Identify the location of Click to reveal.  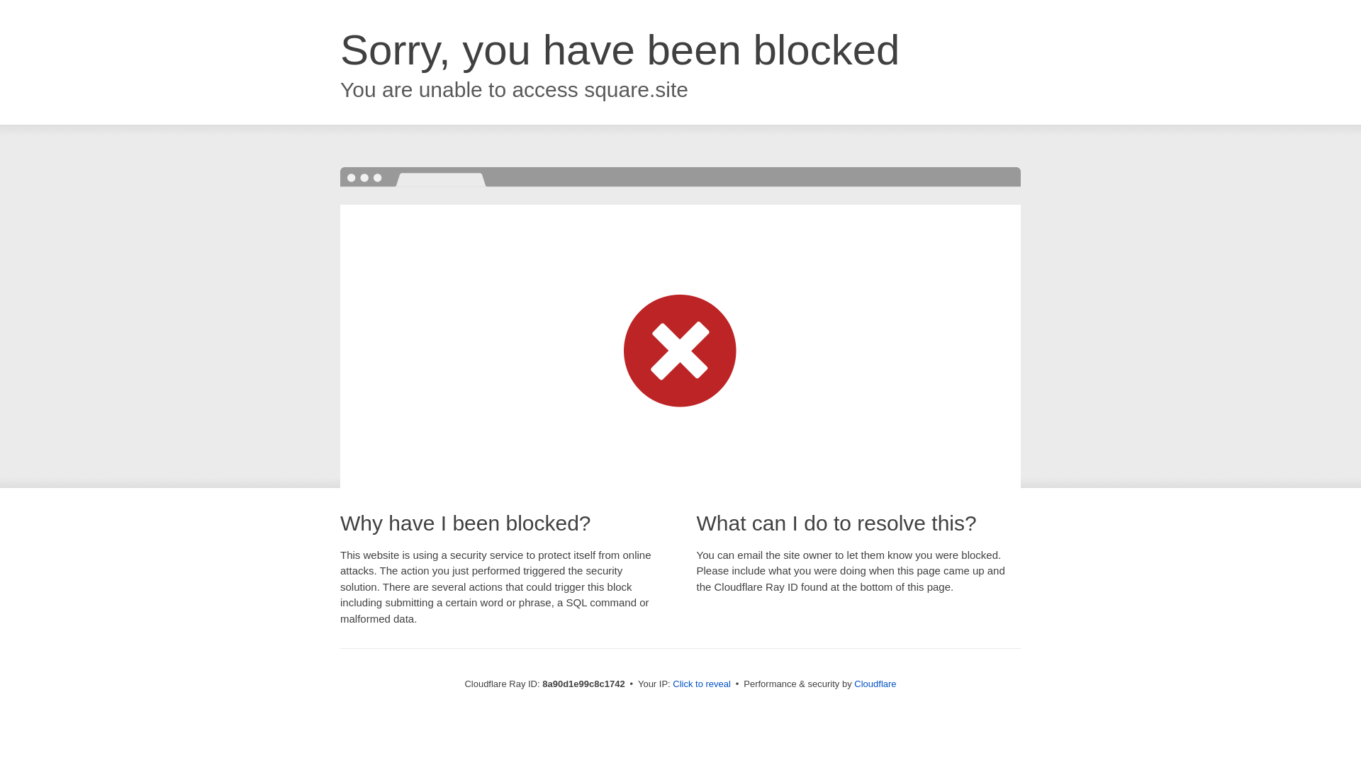
(702, 684).